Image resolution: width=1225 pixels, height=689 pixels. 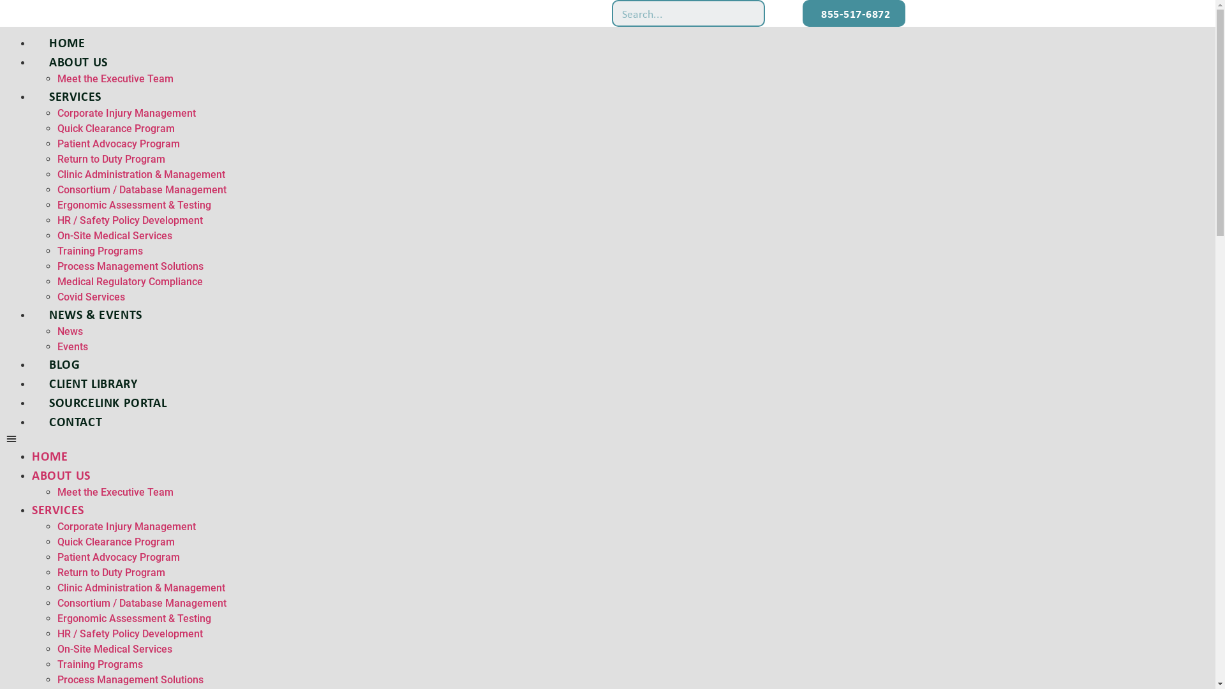 What do you see at coordinates (75, 96) in the screenshot?
I see `SERVICES` at bounding box center [75, 96].